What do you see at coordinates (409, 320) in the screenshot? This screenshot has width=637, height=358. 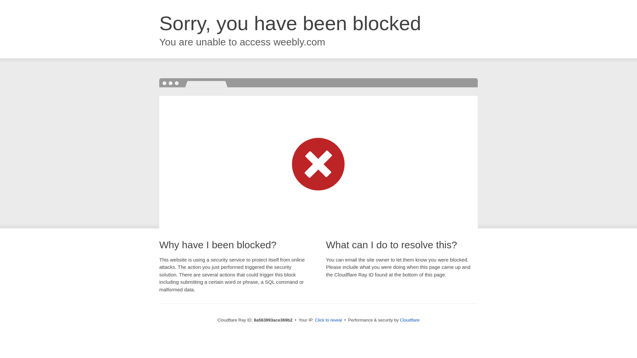 I see `Cloudflare` at bounding box center [409, 320].